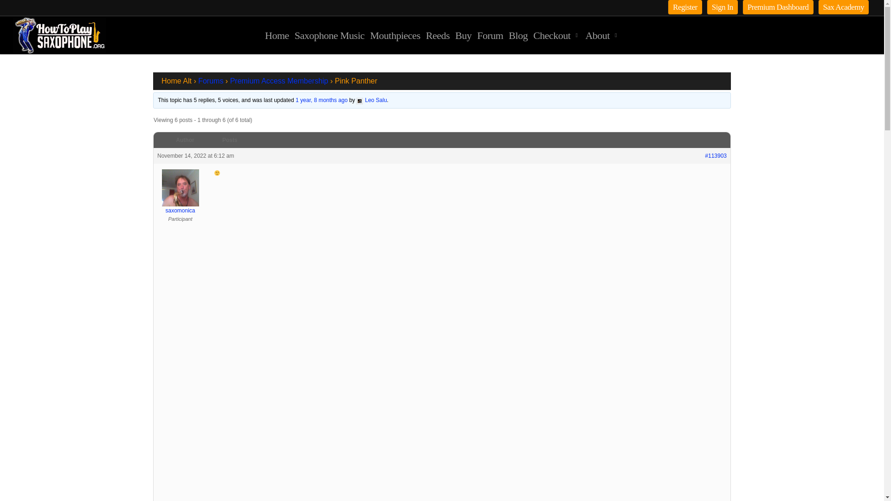 The height and width of the screenshot is (501, 891). Describe the element at coordinates (321, 100) in the screenshot. I see `1 year, 8 months ago` at that location.